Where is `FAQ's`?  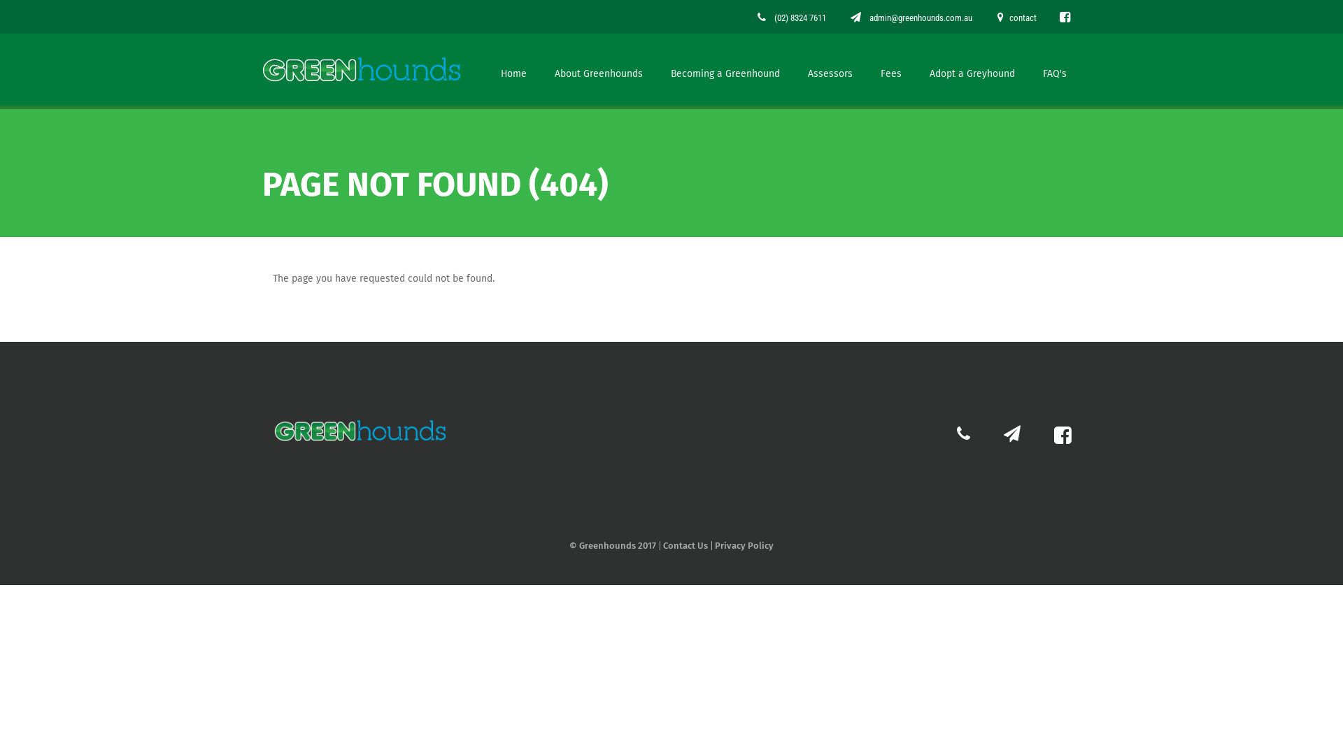
FAQ's is located at coordinates (1055, 70).